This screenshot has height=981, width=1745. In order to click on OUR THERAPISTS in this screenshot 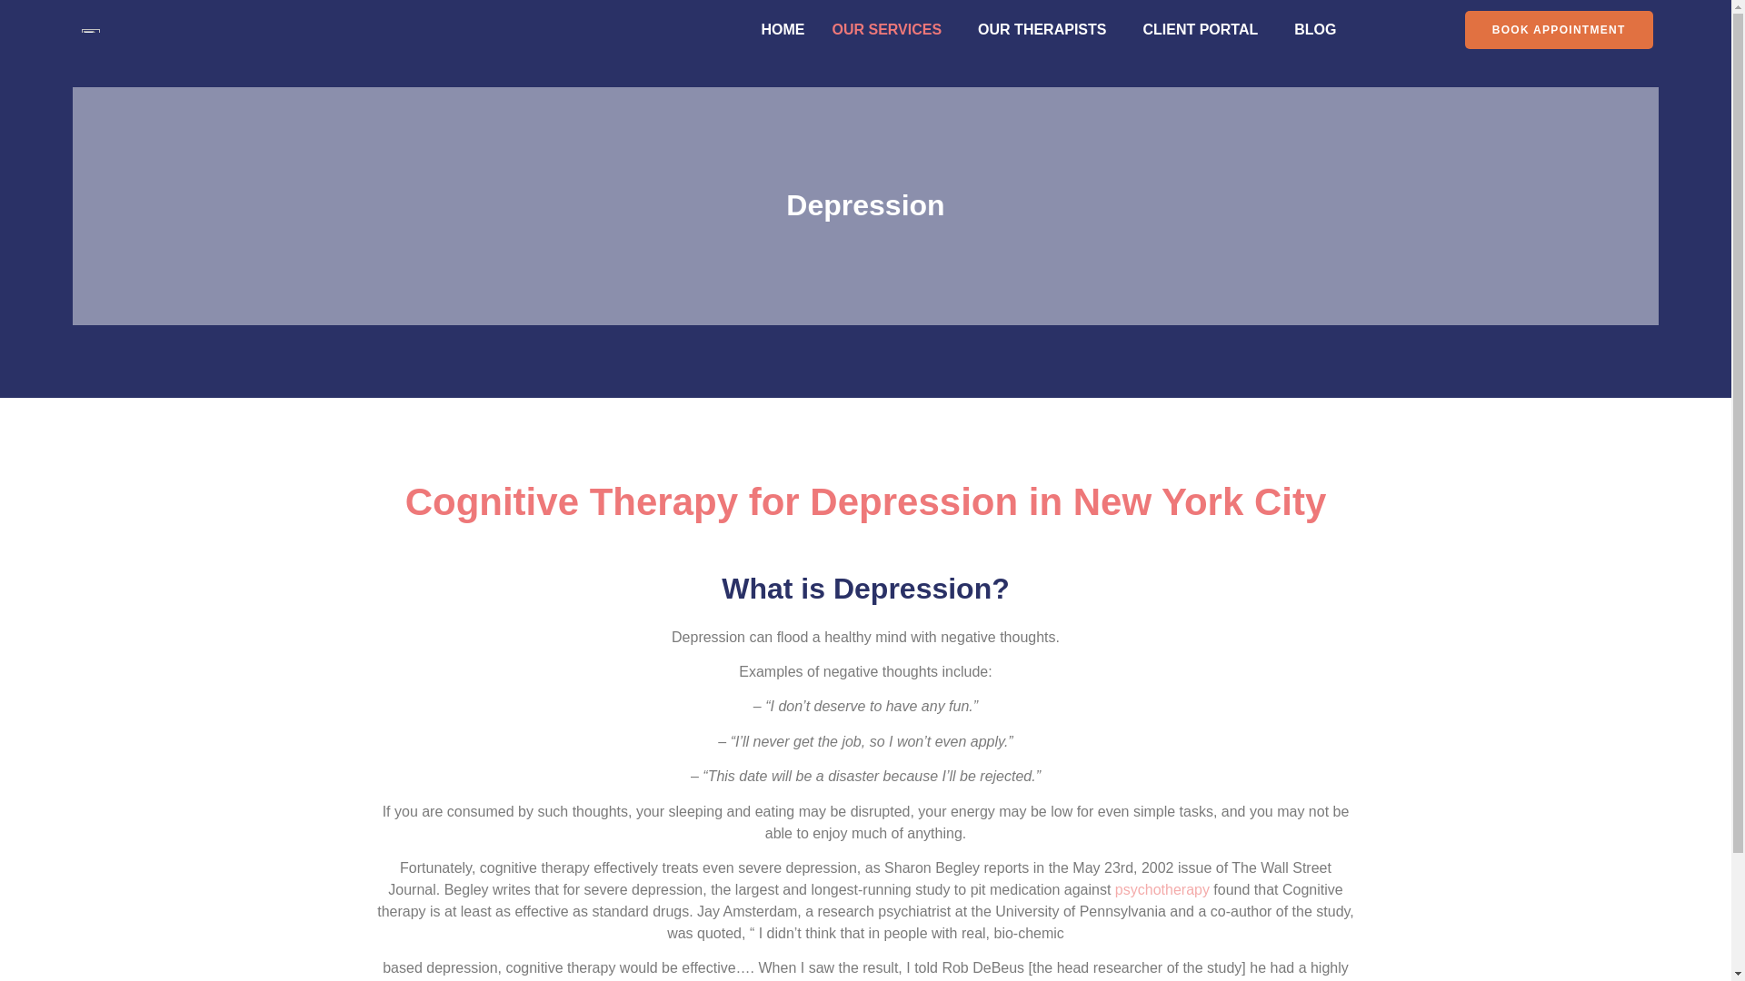, I will do `click(1047, 29)`.